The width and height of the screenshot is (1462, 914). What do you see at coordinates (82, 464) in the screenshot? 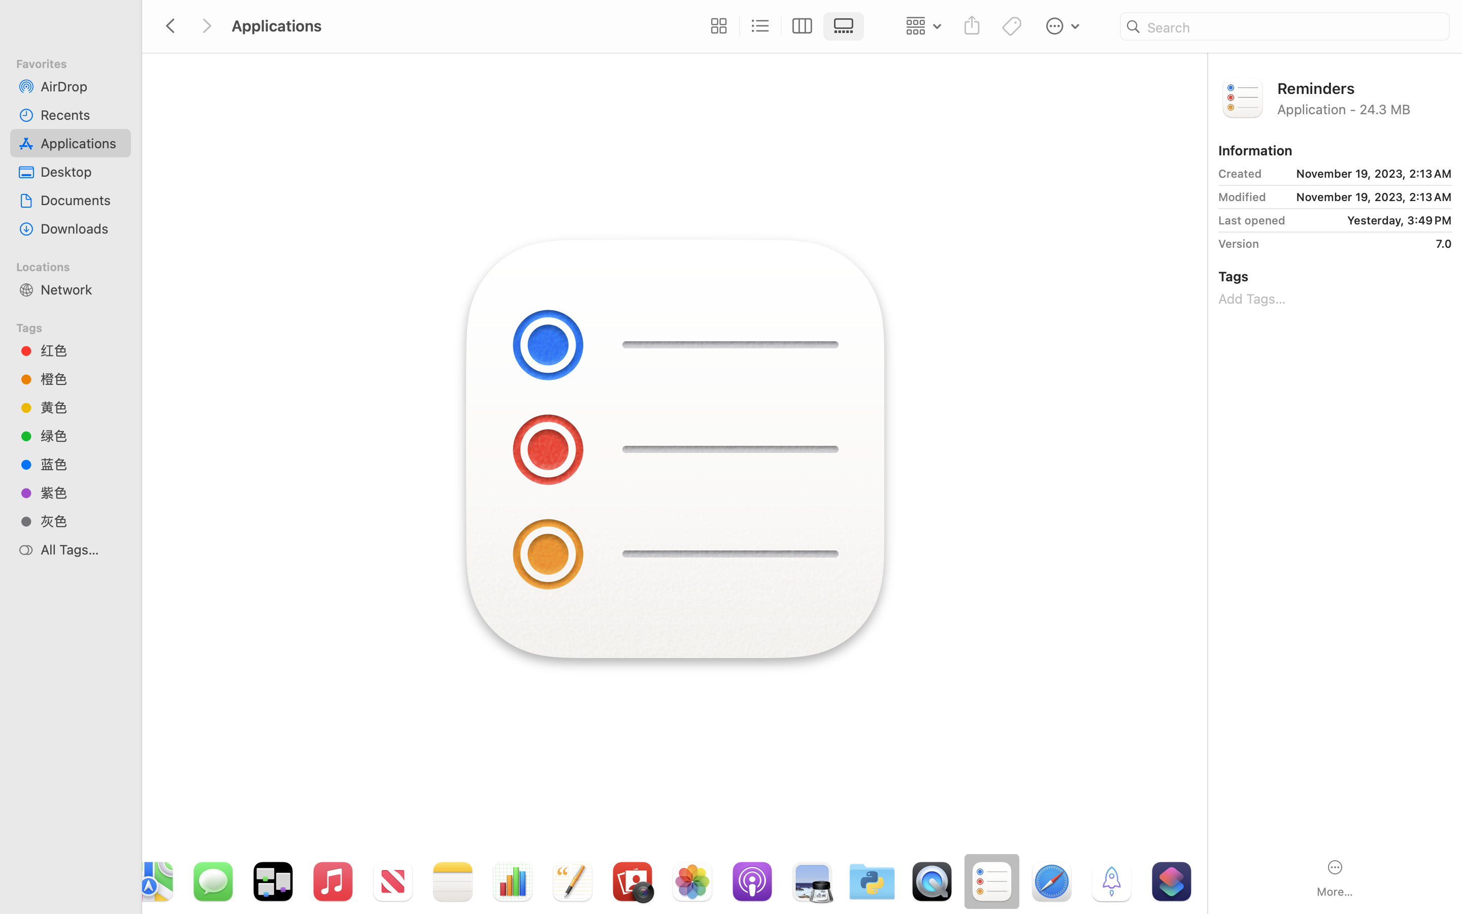
I see `蓝色` at bounding box center [82, 464].